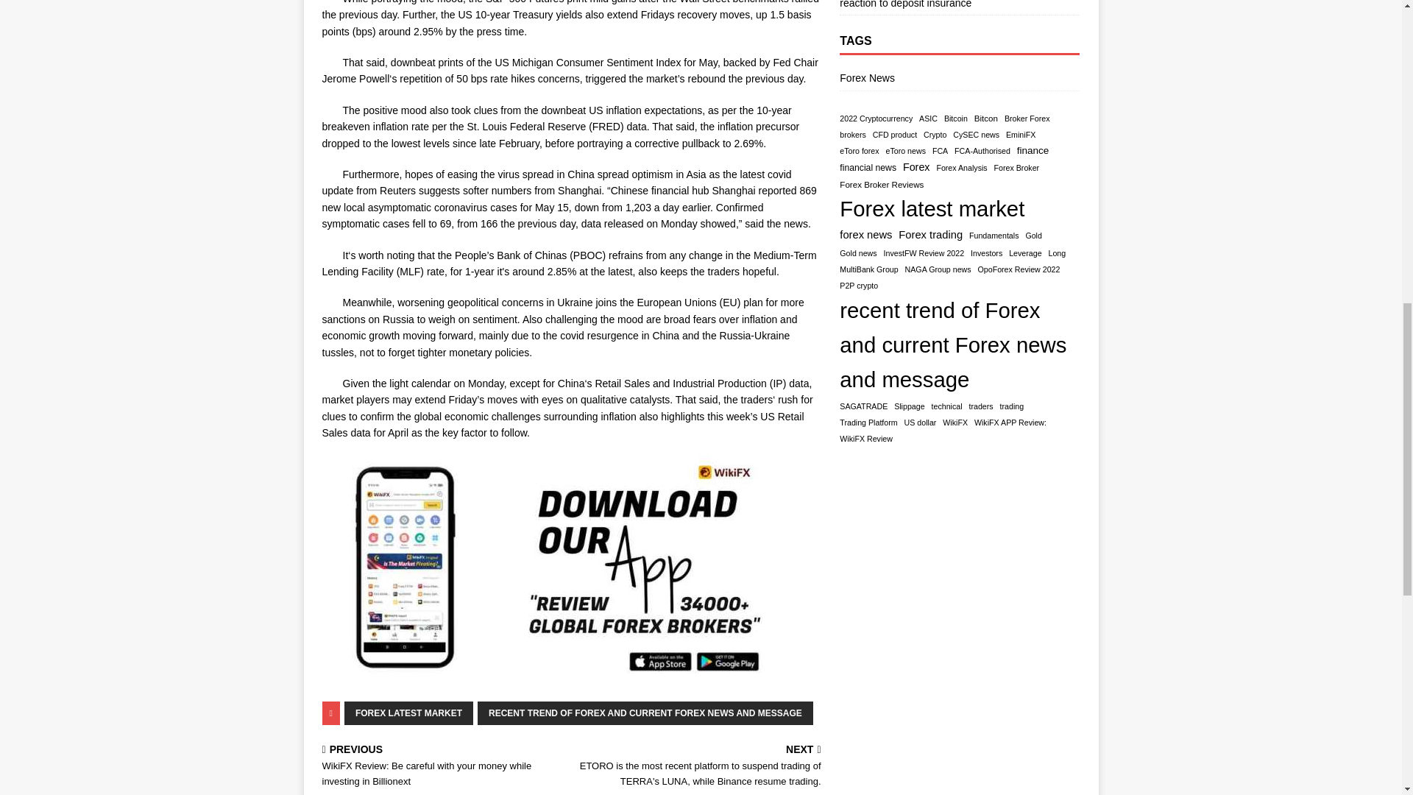 The width and height of the screenshot is (1413, 795). I want to click on pasted , so click(542, 571).